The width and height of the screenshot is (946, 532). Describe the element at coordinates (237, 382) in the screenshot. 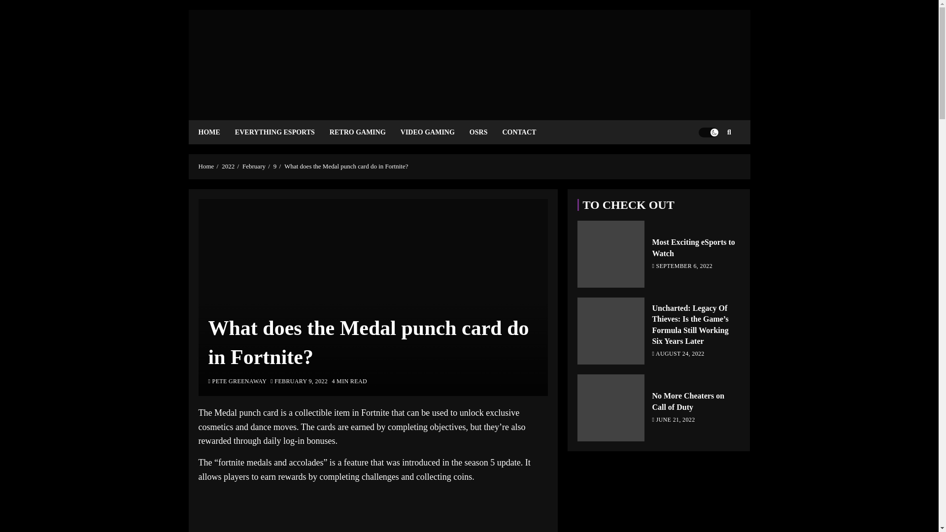

I see `PETE GREENAWAY` at that location.